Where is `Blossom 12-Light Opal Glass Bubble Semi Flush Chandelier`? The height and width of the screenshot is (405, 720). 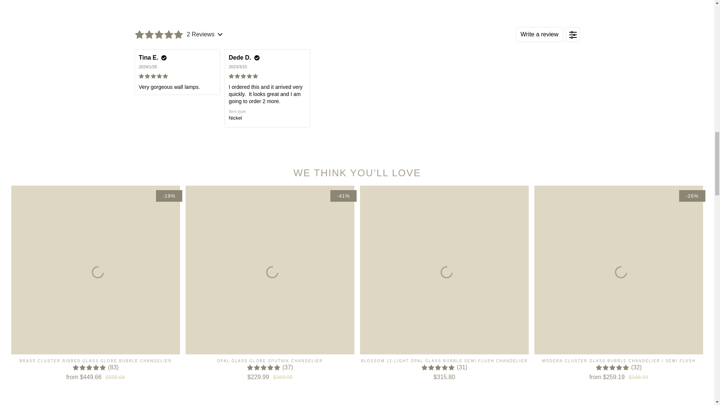
Blossom 12-Light Opal Glass Bubble Semi Flush Chandelier is located at coordinates (444, 370).